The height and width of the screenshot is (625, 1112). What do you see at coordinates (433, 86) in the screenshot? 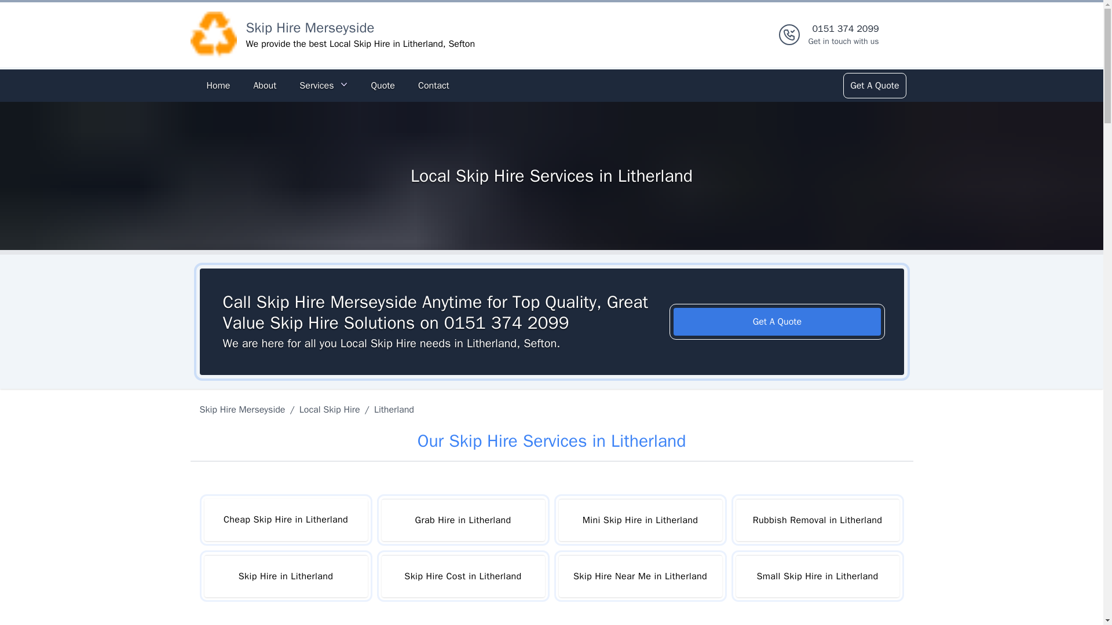
I see `Skip Hire Merseyside` at bounding box center [433, 86].